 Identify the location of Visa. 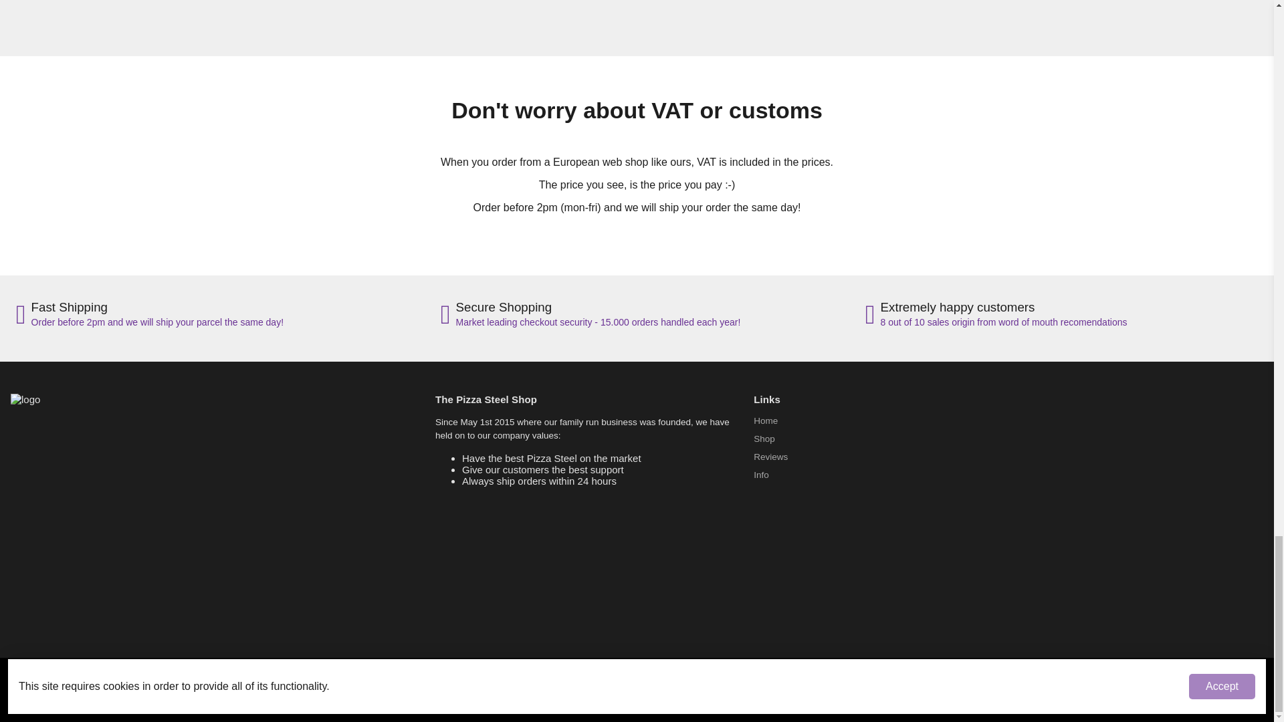
(609, 689).